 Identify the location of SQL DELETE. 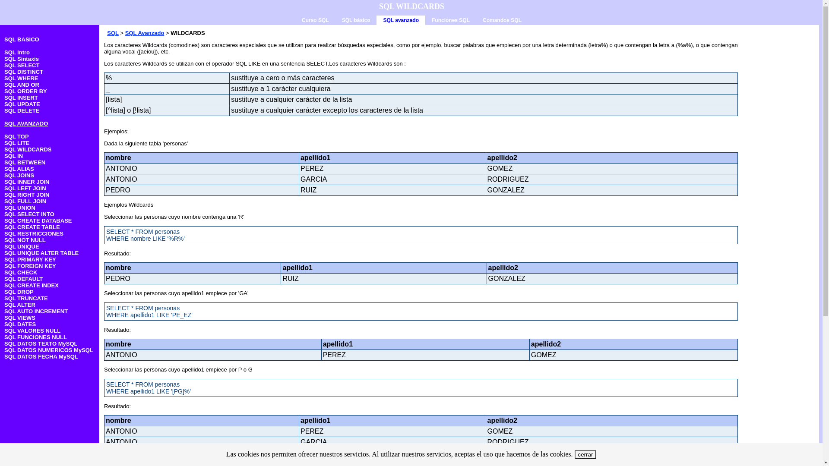
(22, 110).